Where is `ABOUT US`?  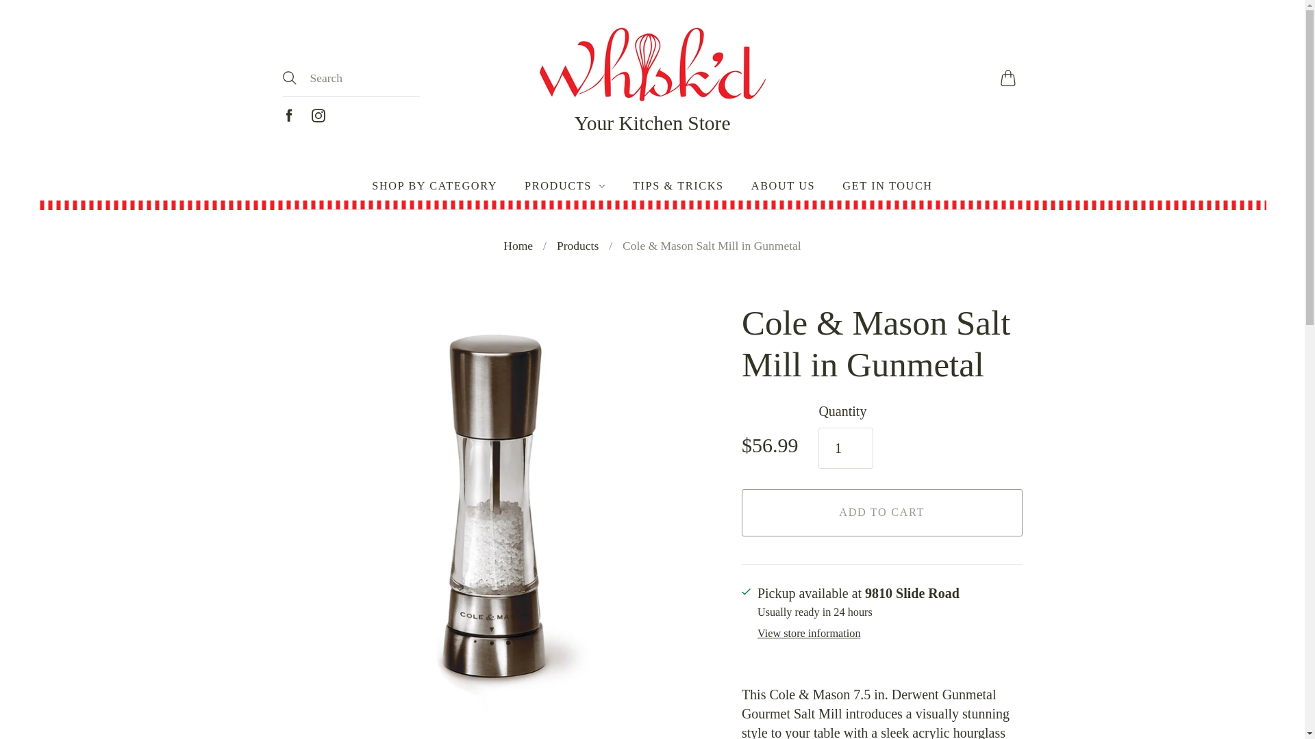
ABOUT US is located at coordinates (783, 186).